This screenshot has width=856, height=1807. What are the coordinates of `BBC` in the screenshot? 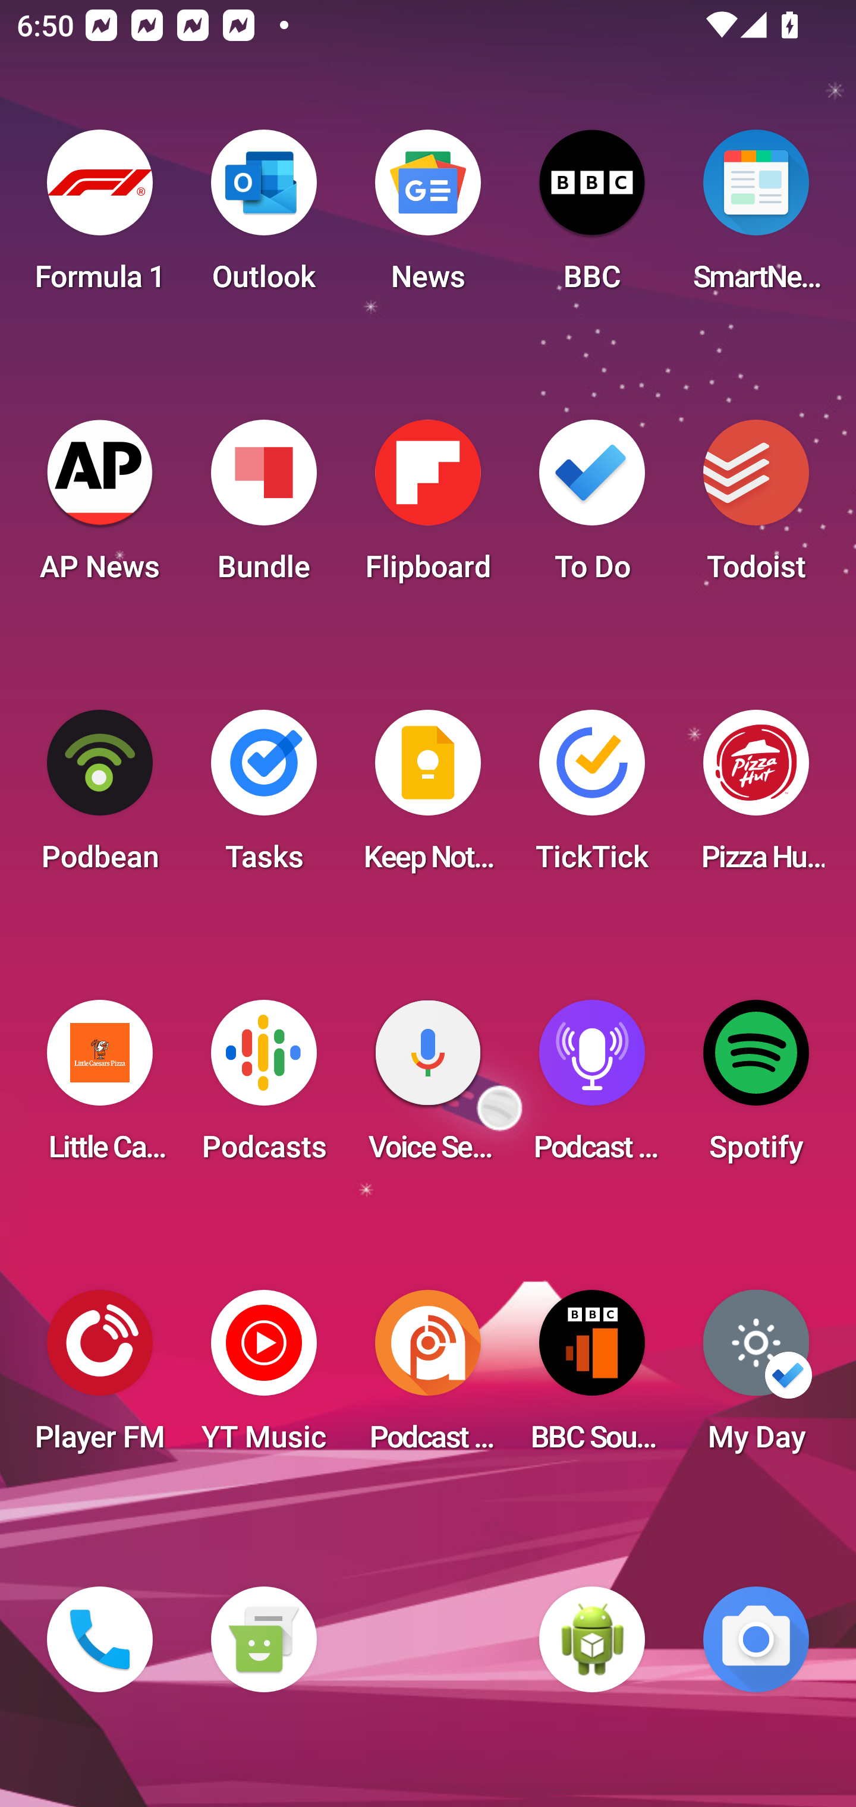 It's located at (592, 218).